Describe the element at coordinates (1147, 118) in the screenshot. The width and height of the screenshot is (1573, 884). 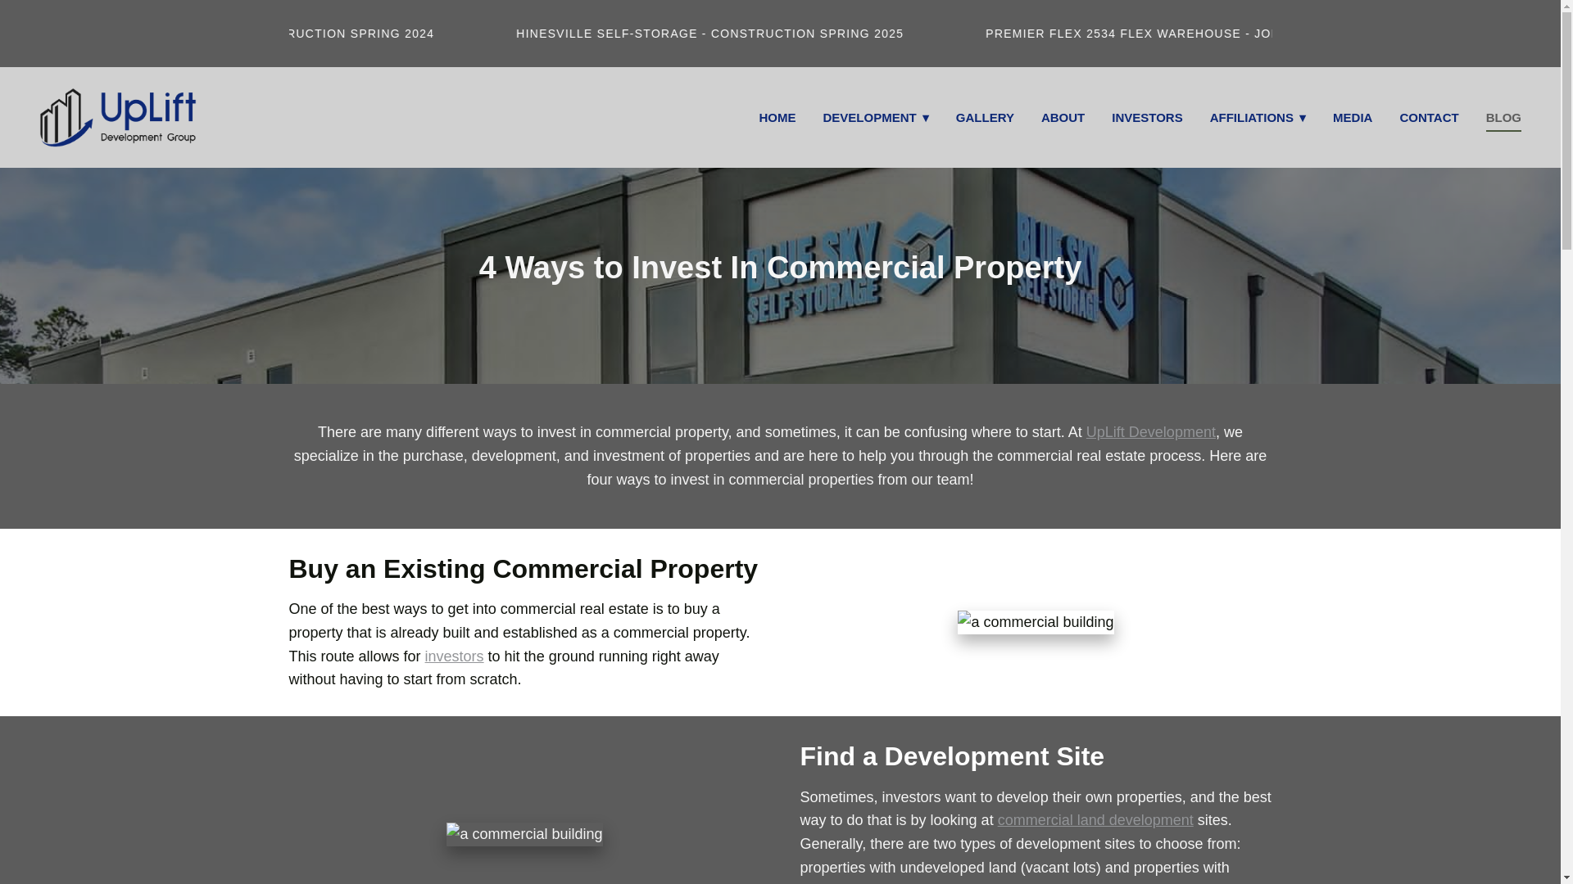
I see `INVESTORS` at that location.